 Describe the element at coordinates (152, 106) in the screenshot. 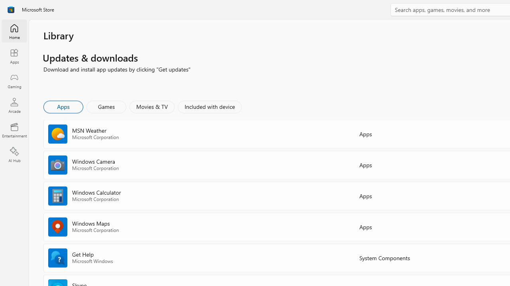

I see `Movies & TV` at that location.